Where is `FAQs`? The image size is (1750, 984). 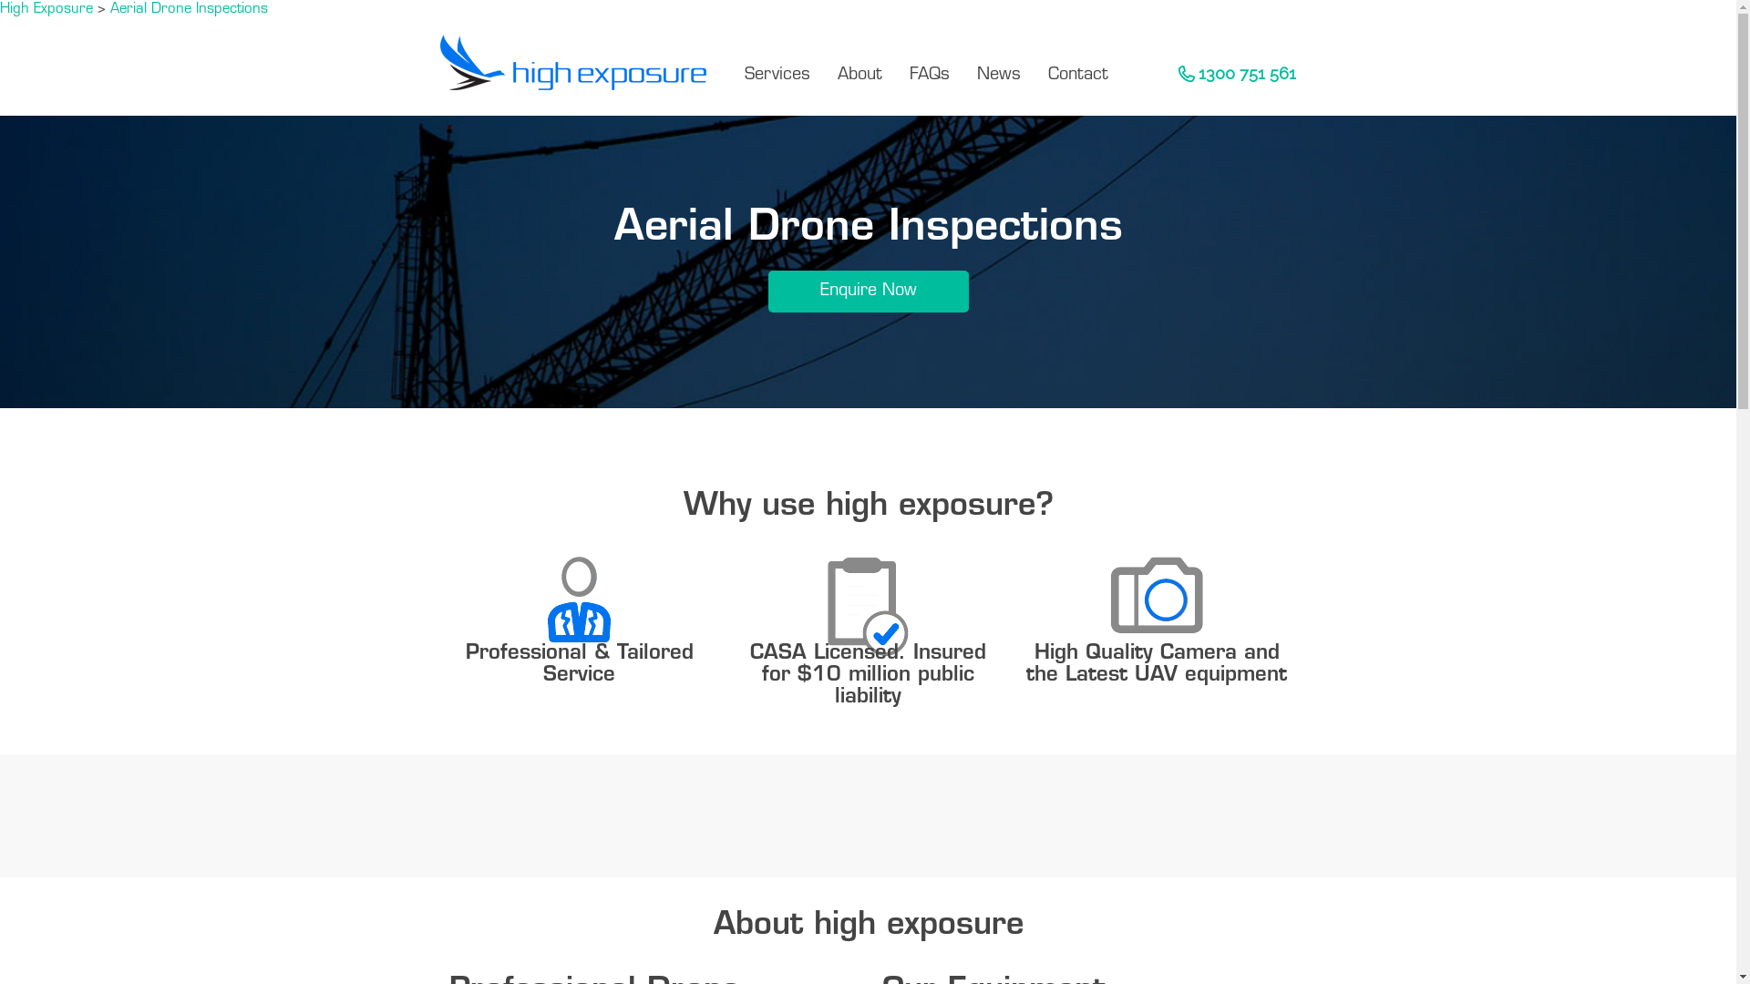 FAQs is located at coordinates (930, 75).